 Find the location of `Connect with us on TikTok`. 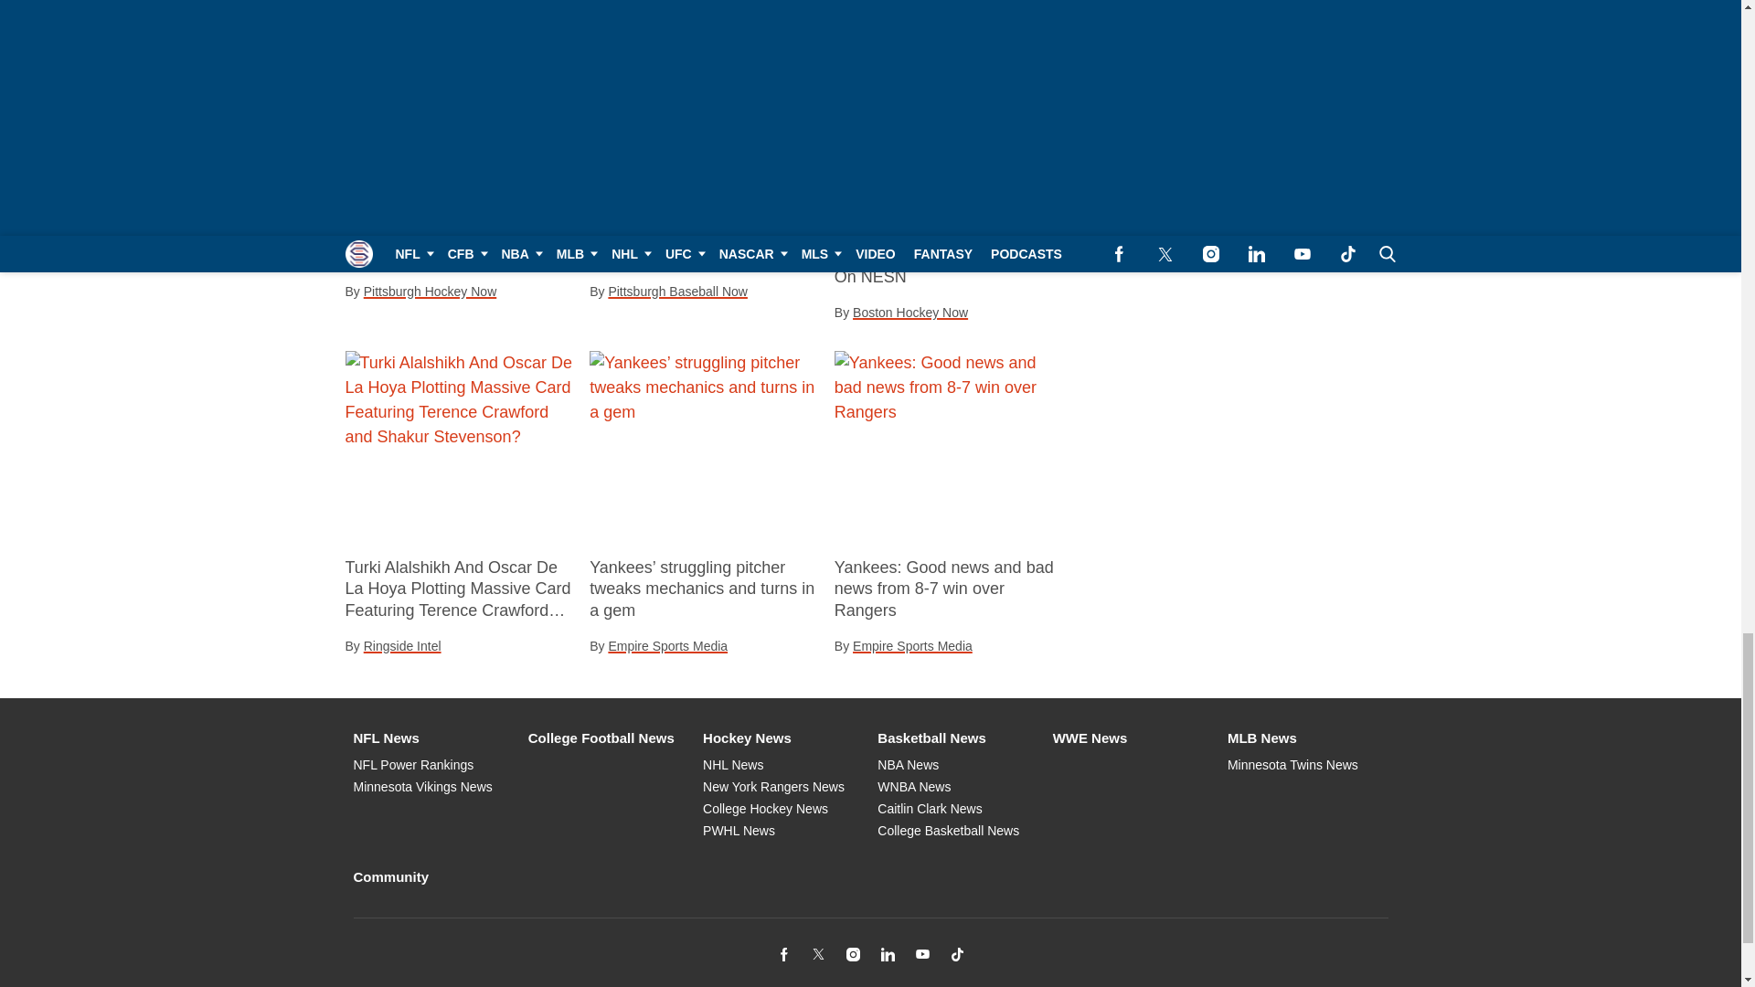

Connect with us on TikTok is located at coordinates (956, 954).